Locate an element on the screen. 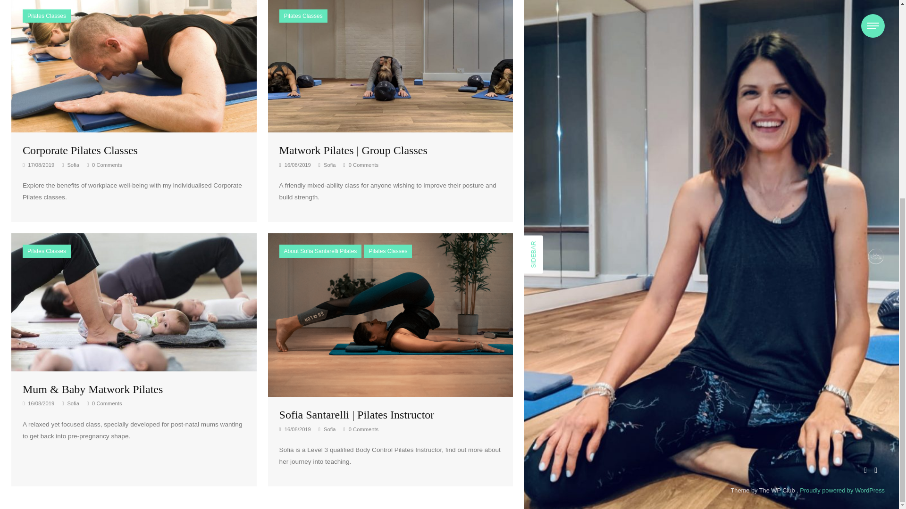  Sofia is located at coordinates (70, 165).